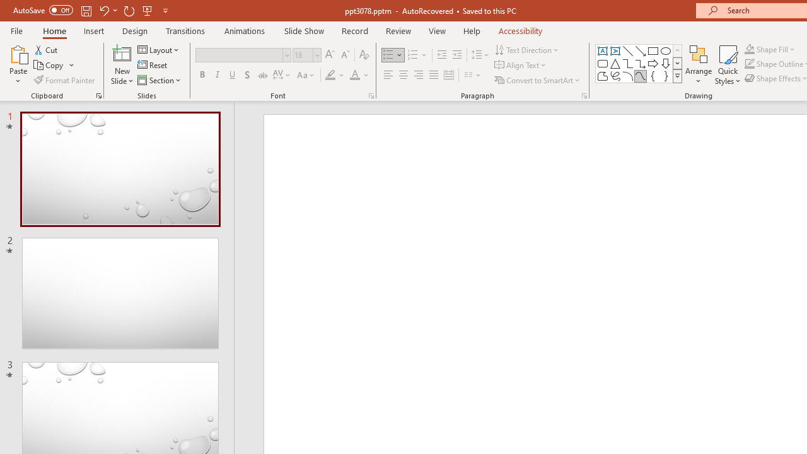 The image size is (807, 454). I want to click on Columns, so click(473, 76).